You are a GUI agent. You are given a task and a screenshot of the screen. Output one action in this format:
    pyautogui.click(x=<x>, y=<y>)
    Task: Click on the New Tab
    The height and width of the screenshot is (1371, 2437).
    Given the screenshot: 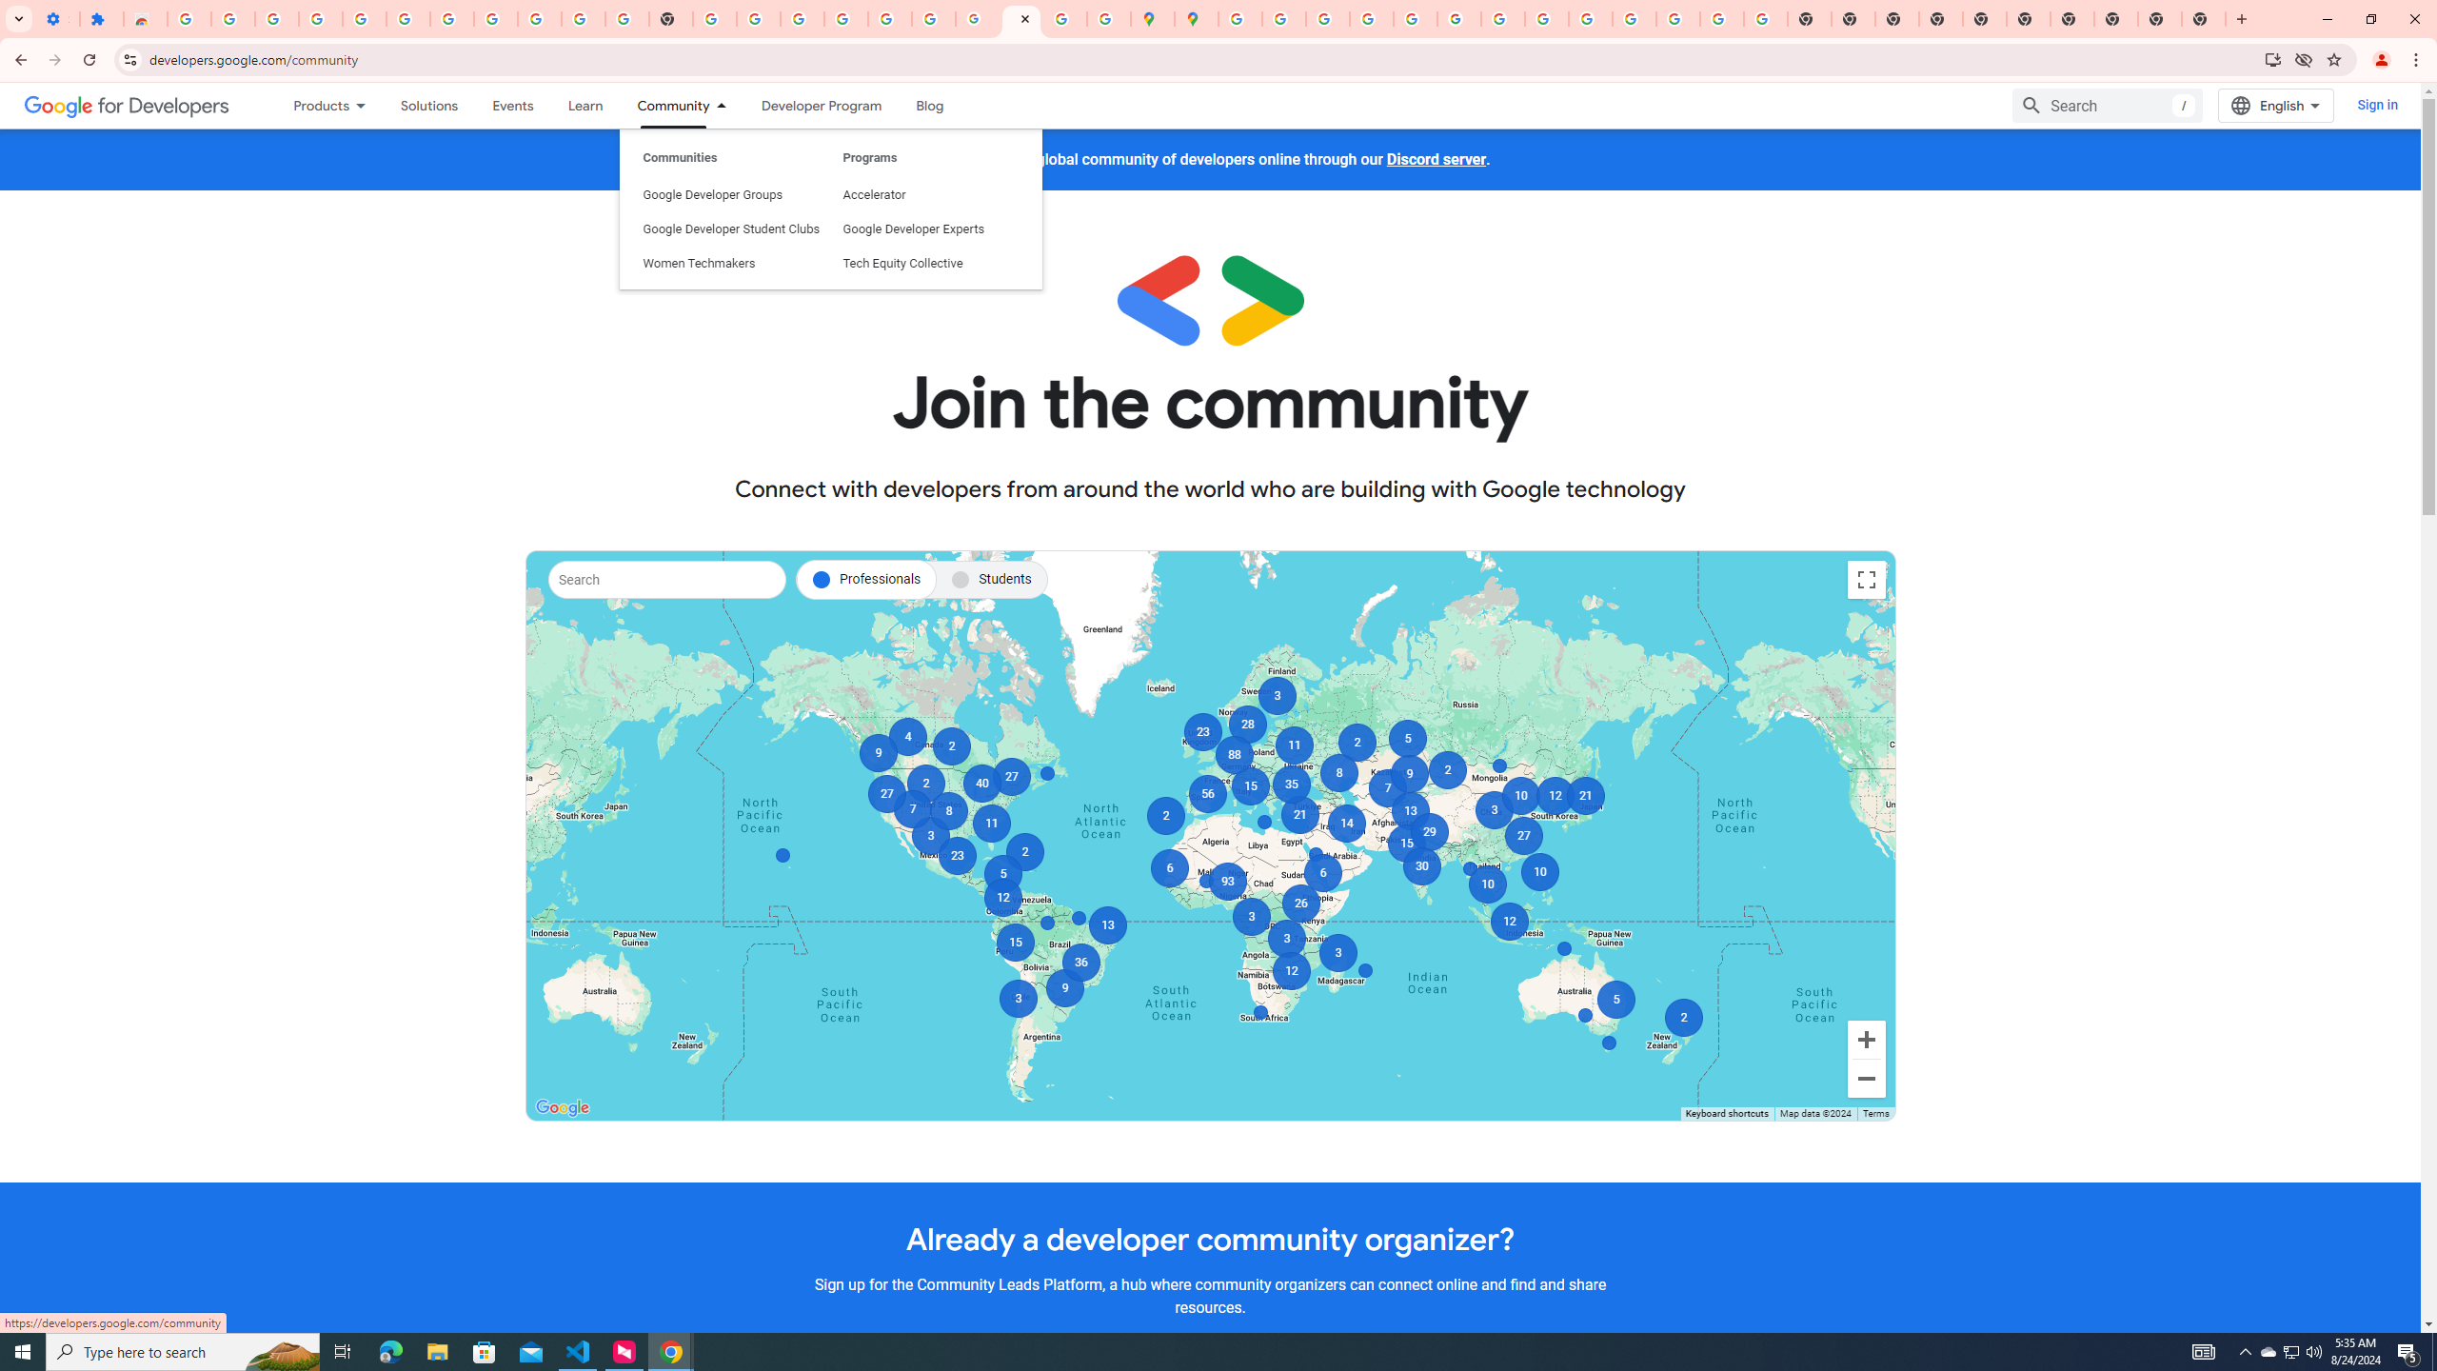 What is the action you would take?
    pyautogui.click(x=2204, y=19)
    